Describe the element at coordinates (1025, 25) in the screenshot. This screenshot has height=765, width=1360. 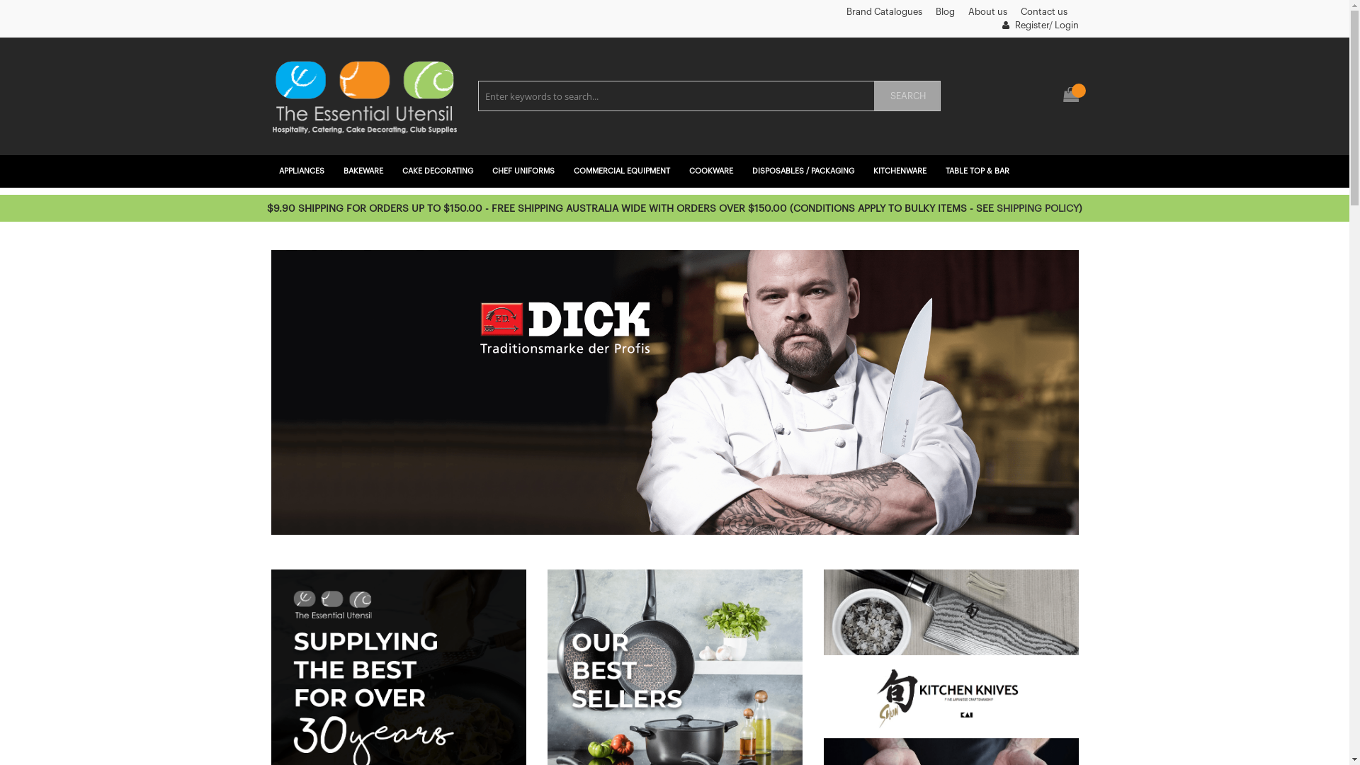
I see `Register` at that location.